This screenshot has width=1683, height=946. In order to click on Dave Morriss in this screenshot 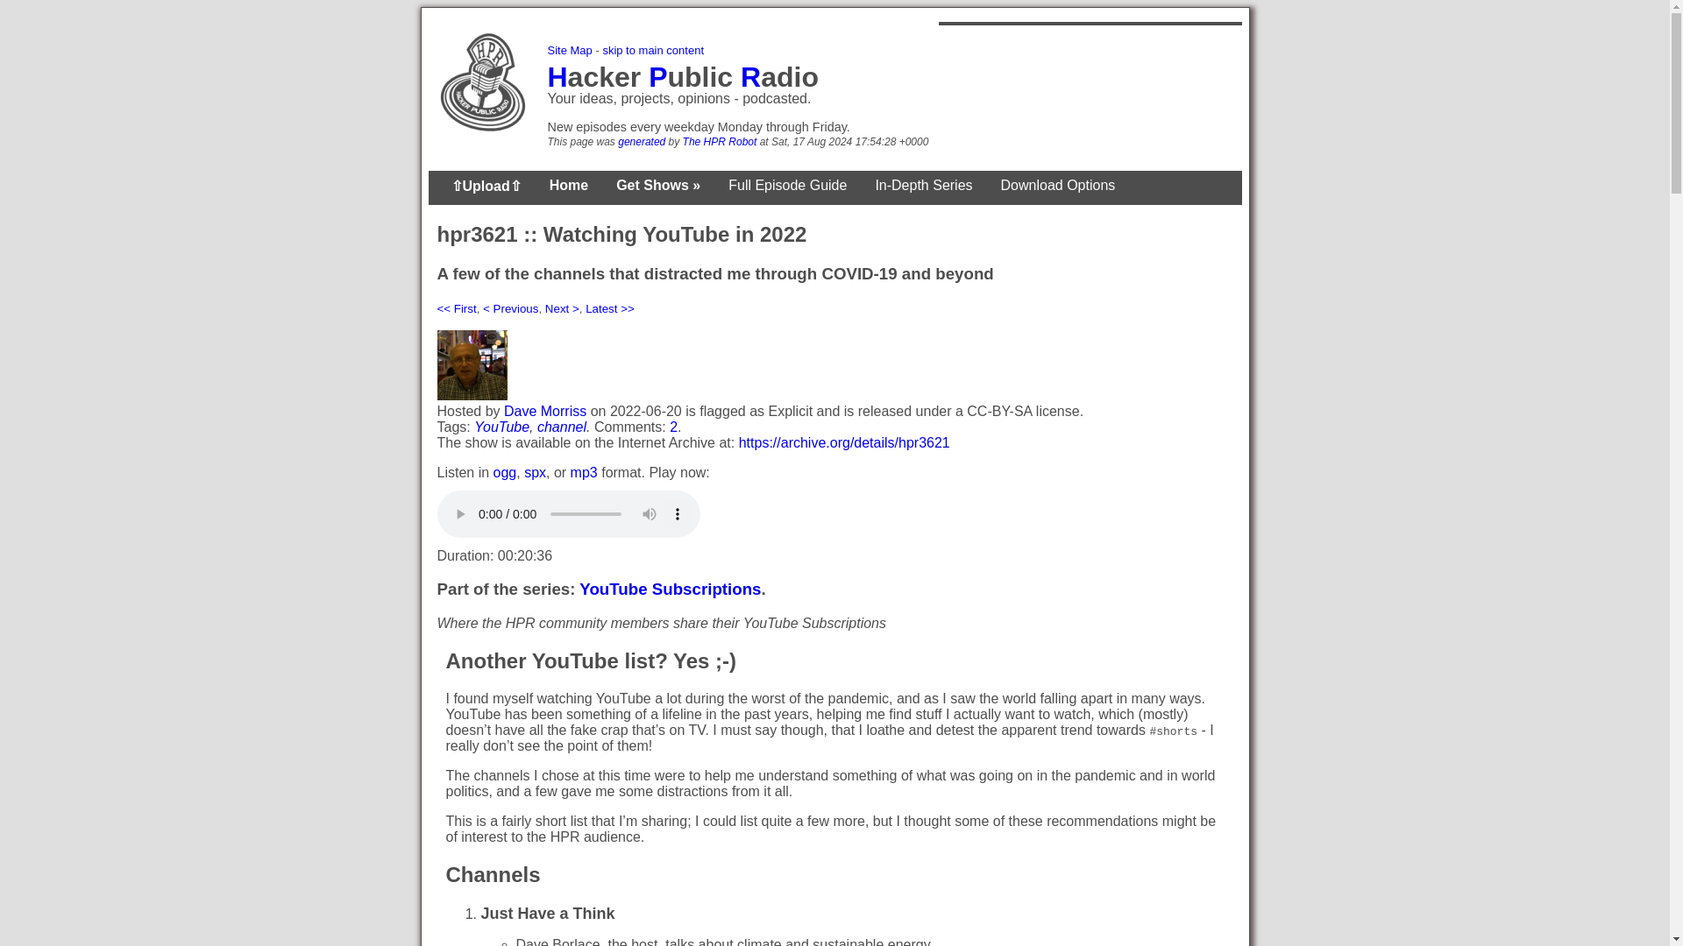, I will do `click(544, 412)`.